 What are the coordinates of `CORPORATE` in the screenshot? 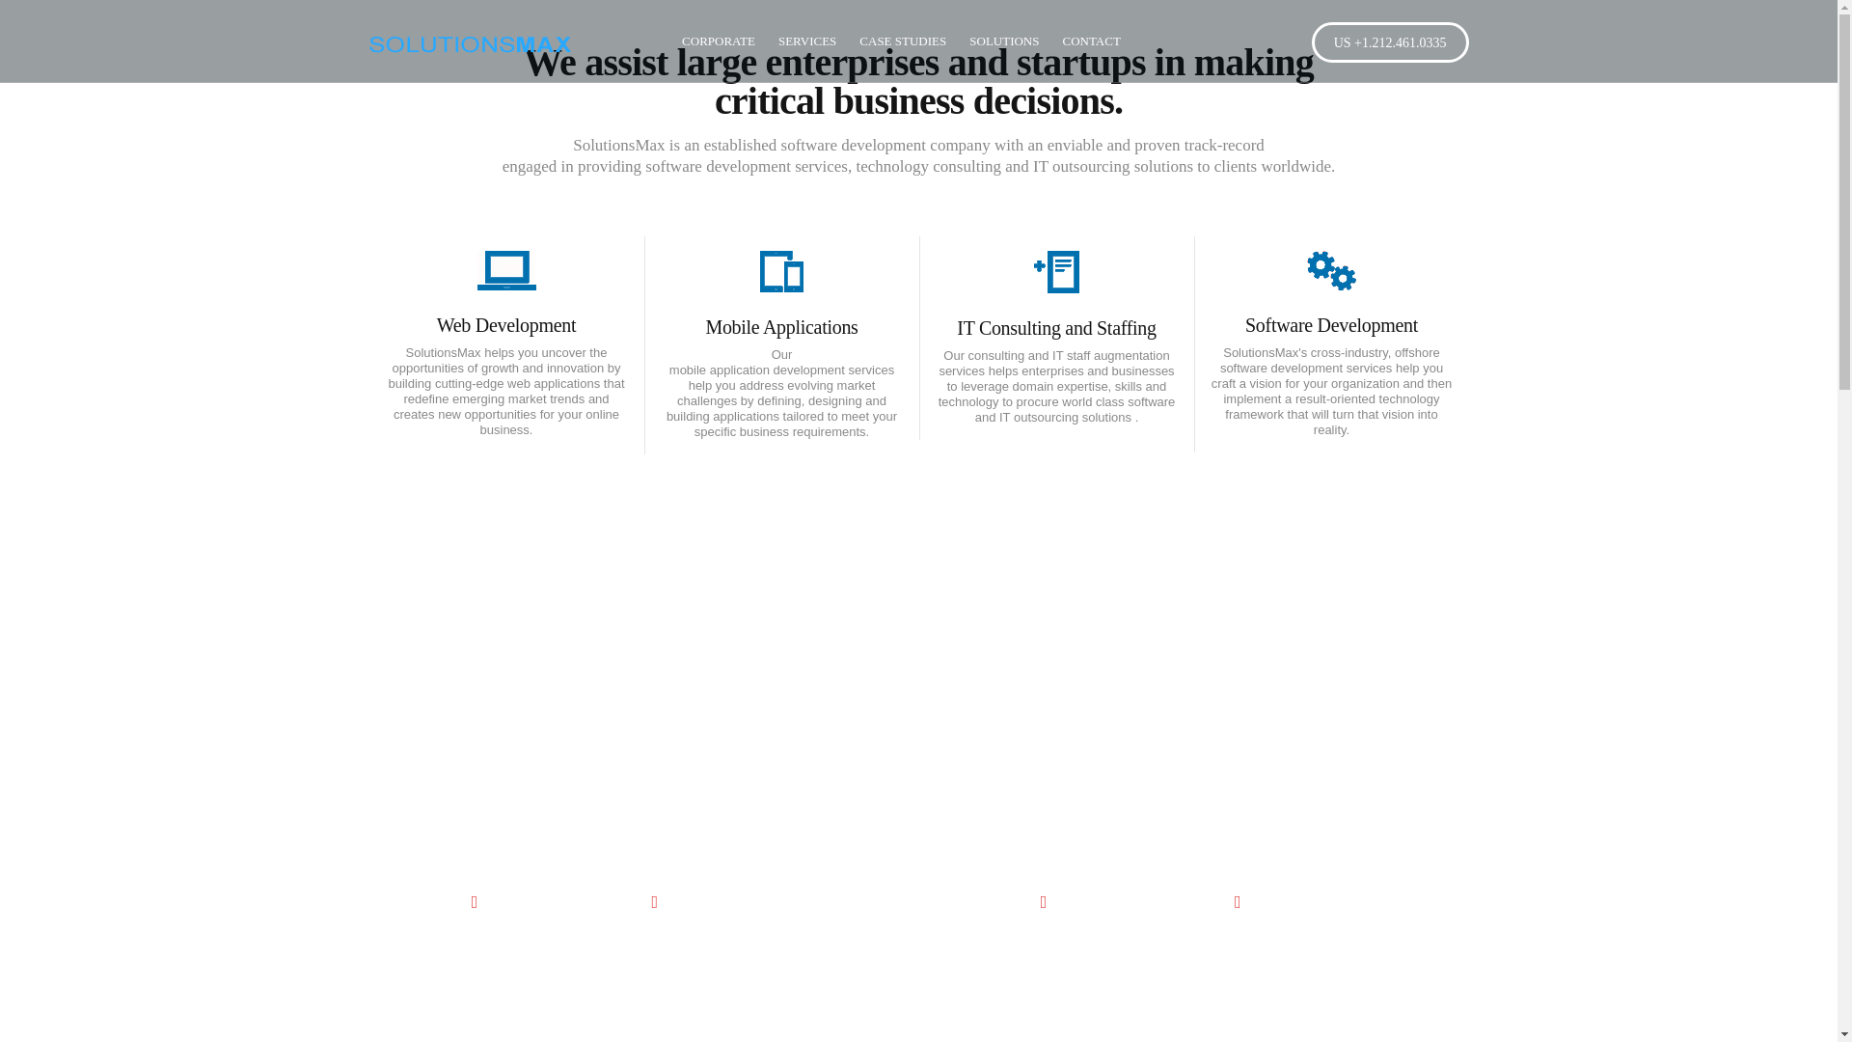 It's located at (718, 41).